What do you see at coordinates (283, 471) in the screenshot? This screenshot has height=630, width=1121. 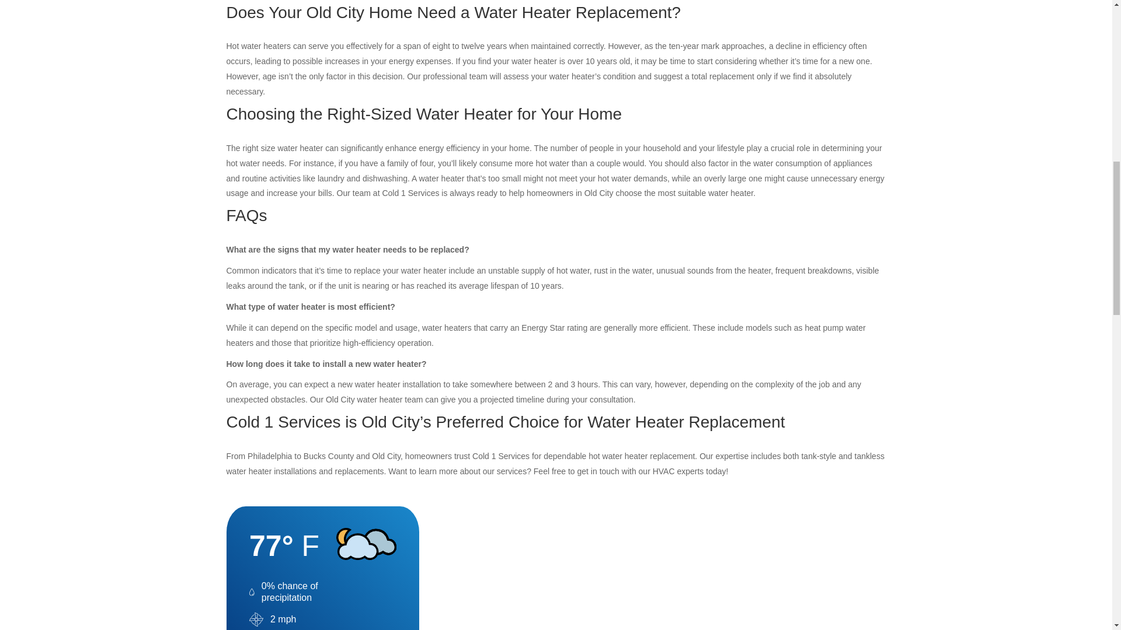 I see `heater installations` at bounding box center [283, 471].